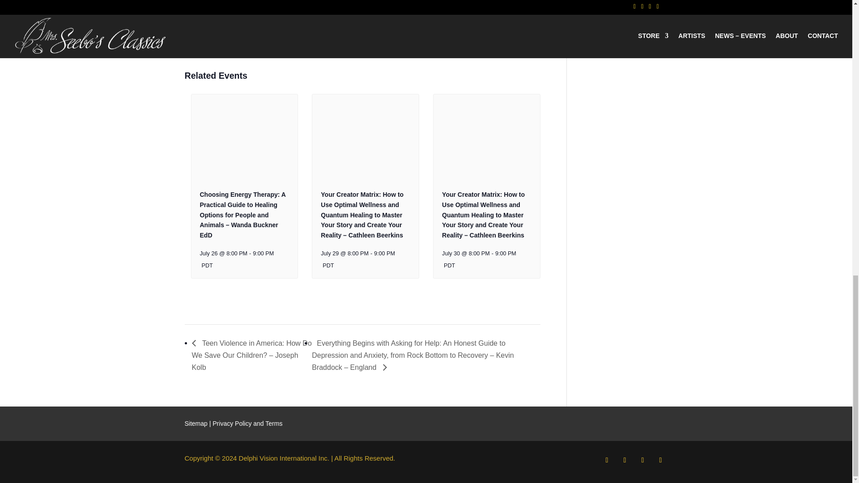 The image size is (859, 483). What do you see at coordinates (625, 460) in the screenshot?
I see `Follow on X` at bounding box center [625, 460].